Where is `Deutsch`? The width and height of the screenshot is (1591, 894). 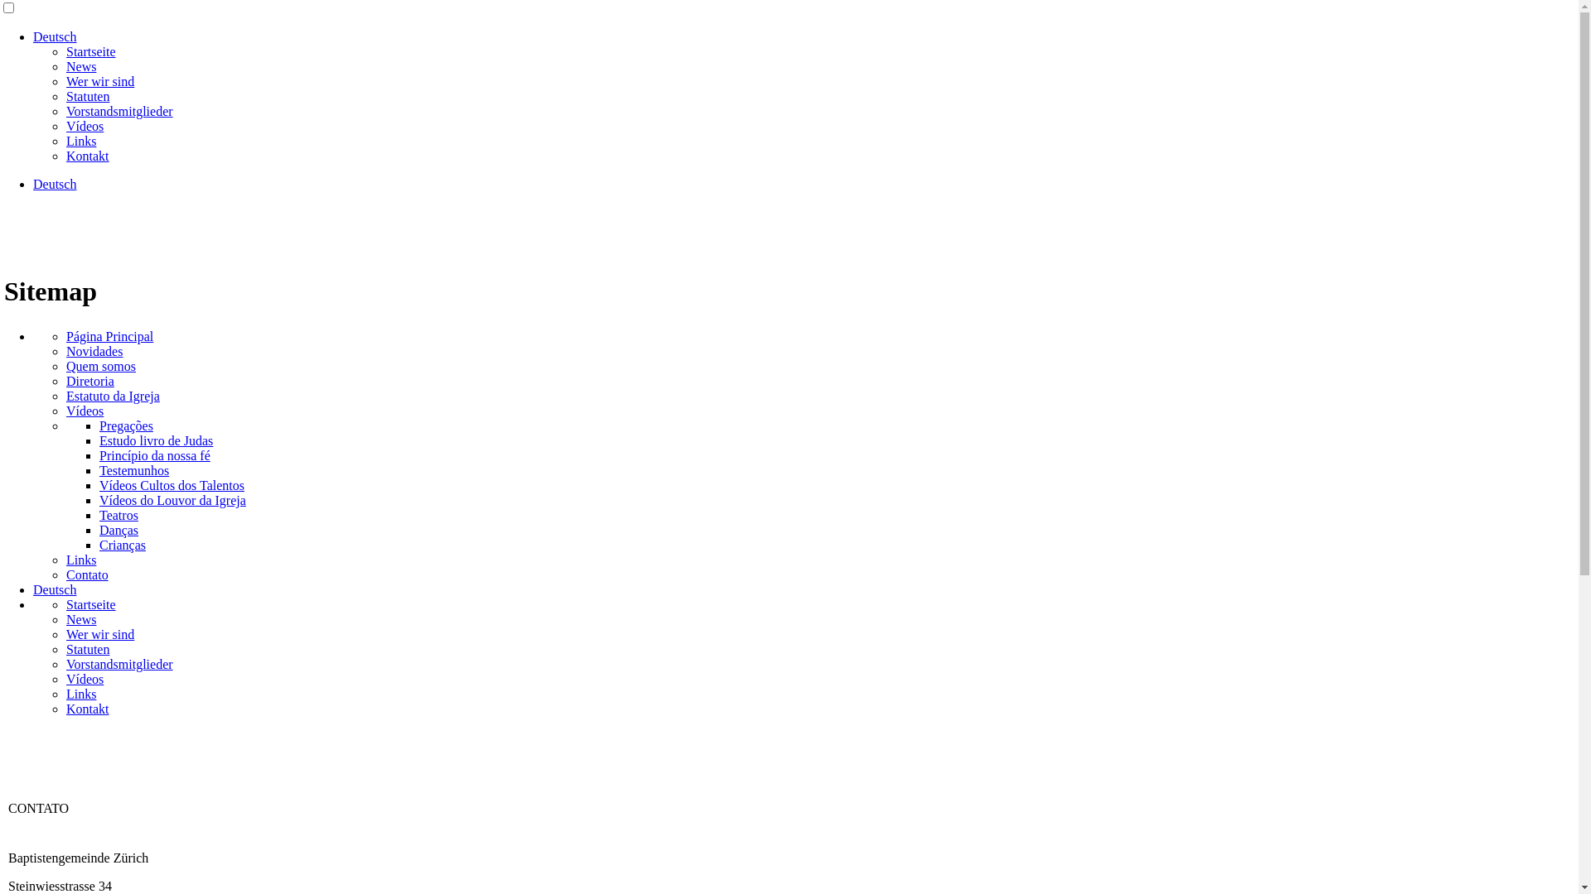 Deutsch is located at coordinates (55, 184).